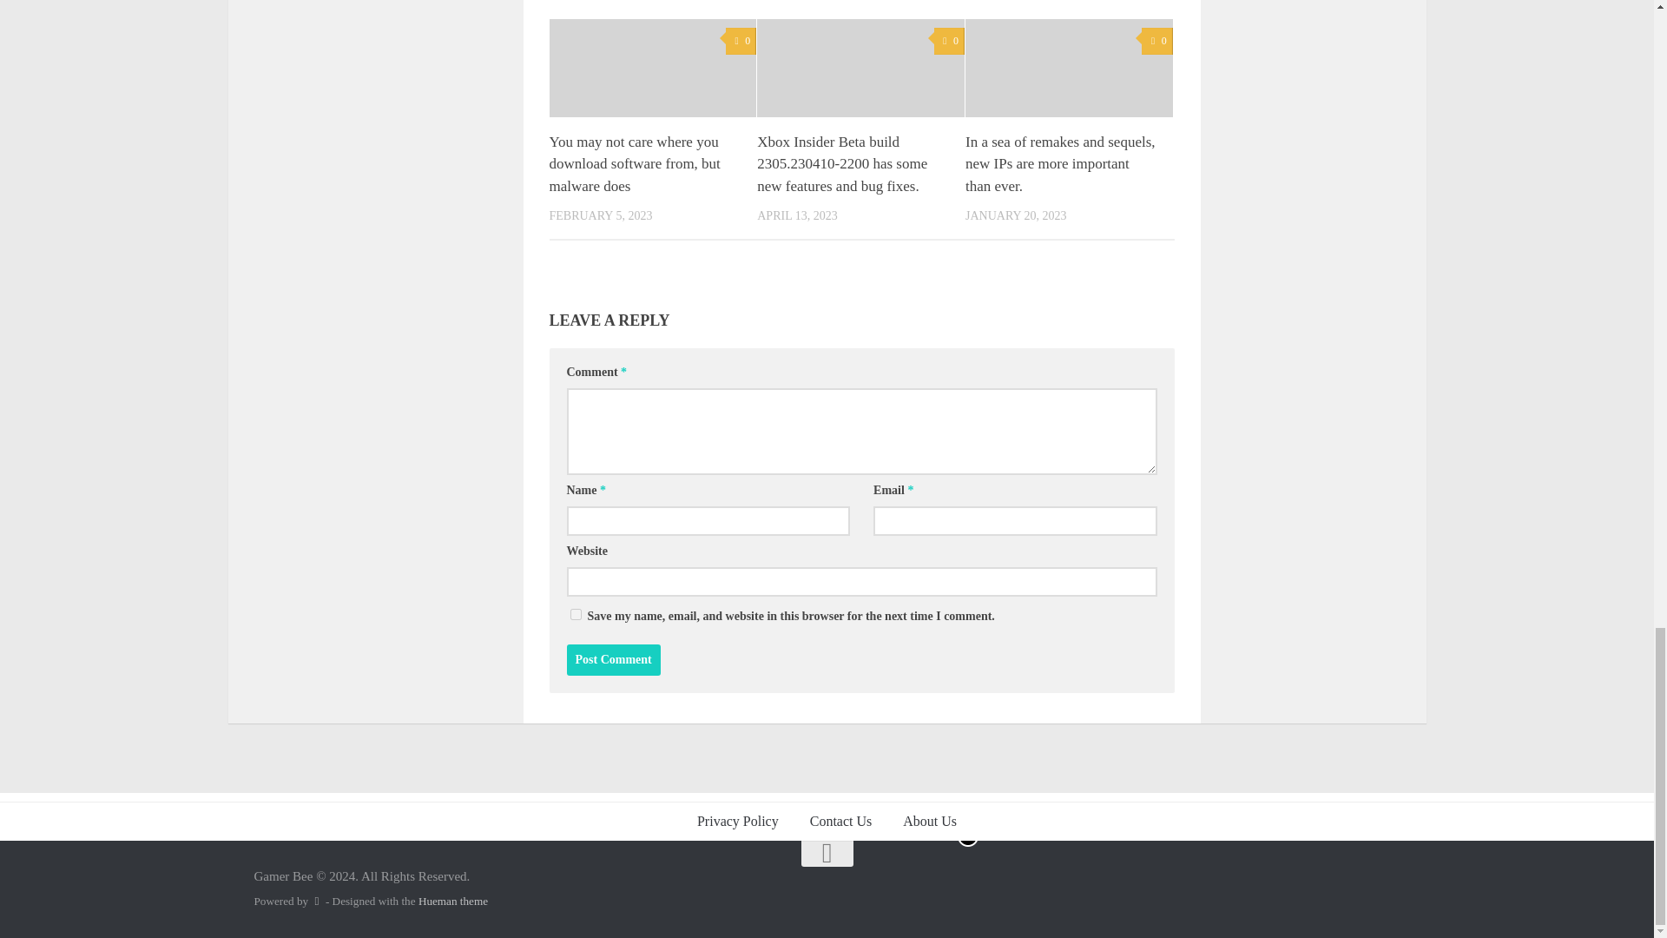  I want to click on Hueman theme, so click(453, 902).